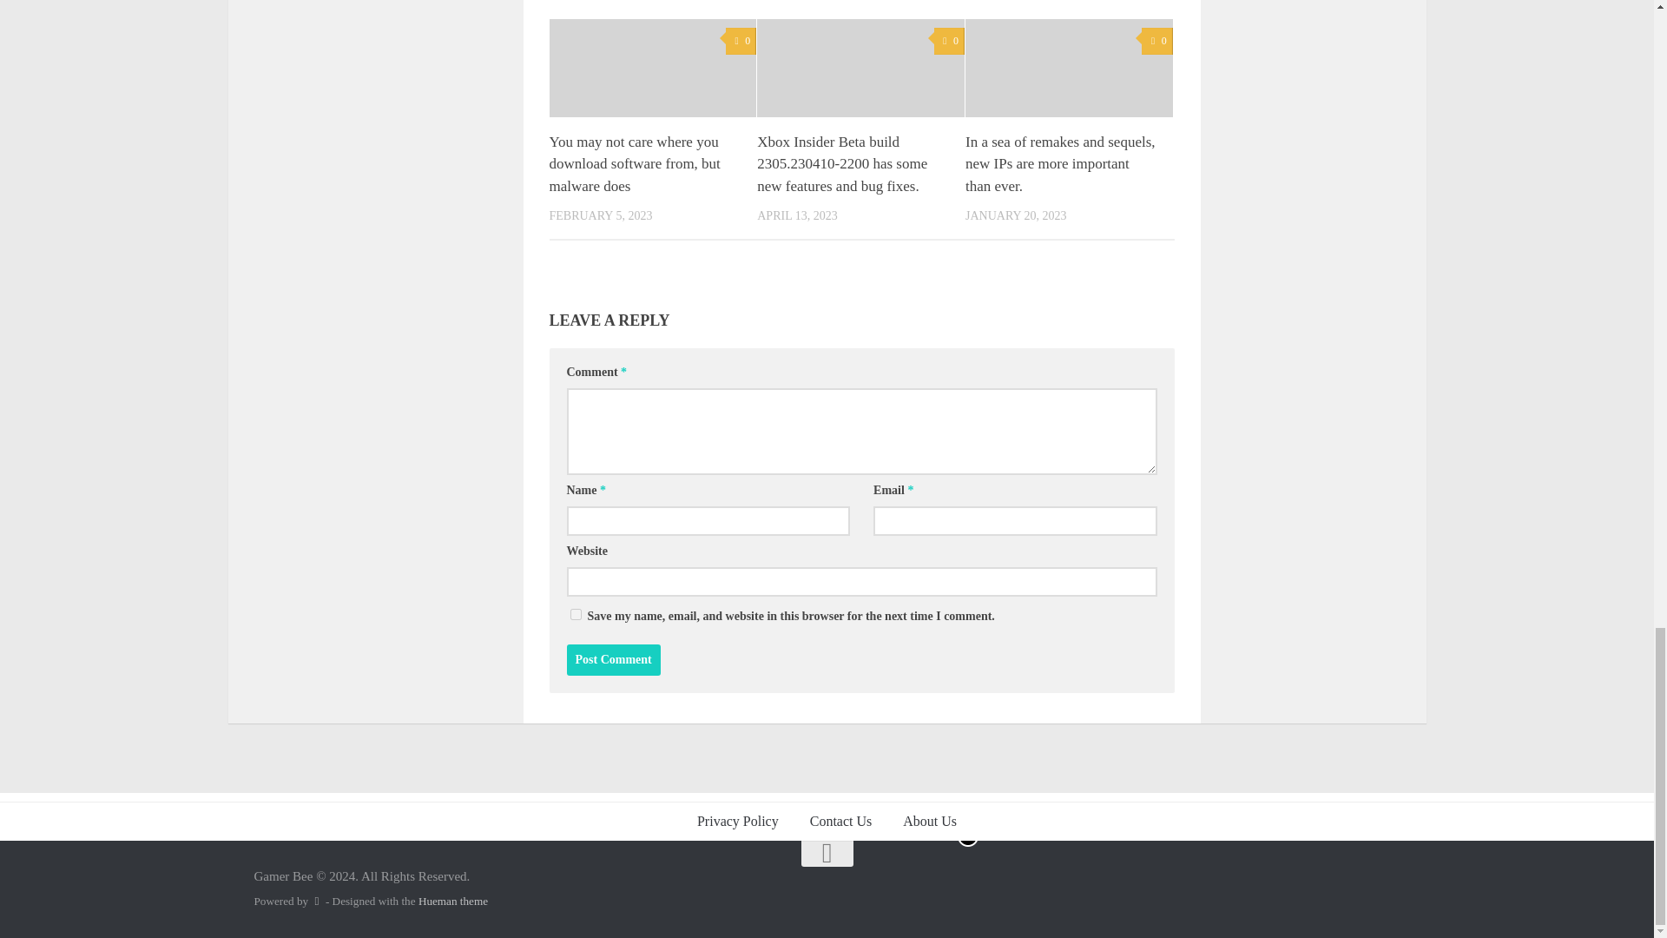  I want to click on Hueman theme, so click(453, 902).